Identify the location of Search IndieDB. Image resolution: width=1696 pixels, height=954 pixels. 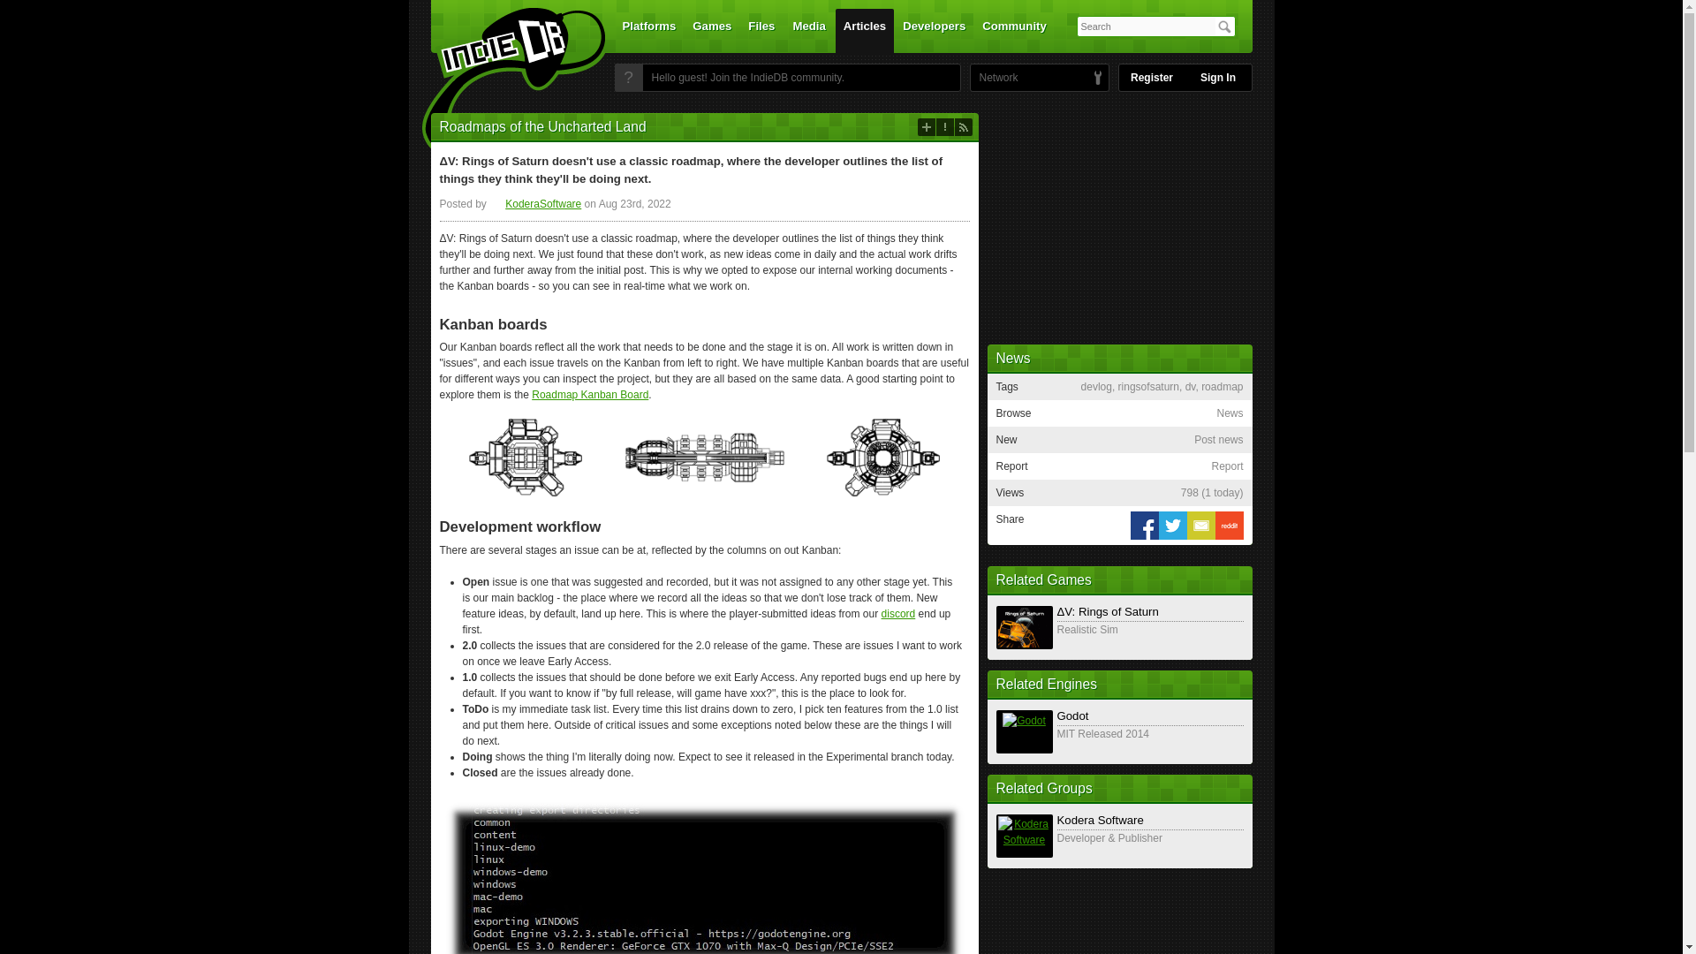
(1224, 26).